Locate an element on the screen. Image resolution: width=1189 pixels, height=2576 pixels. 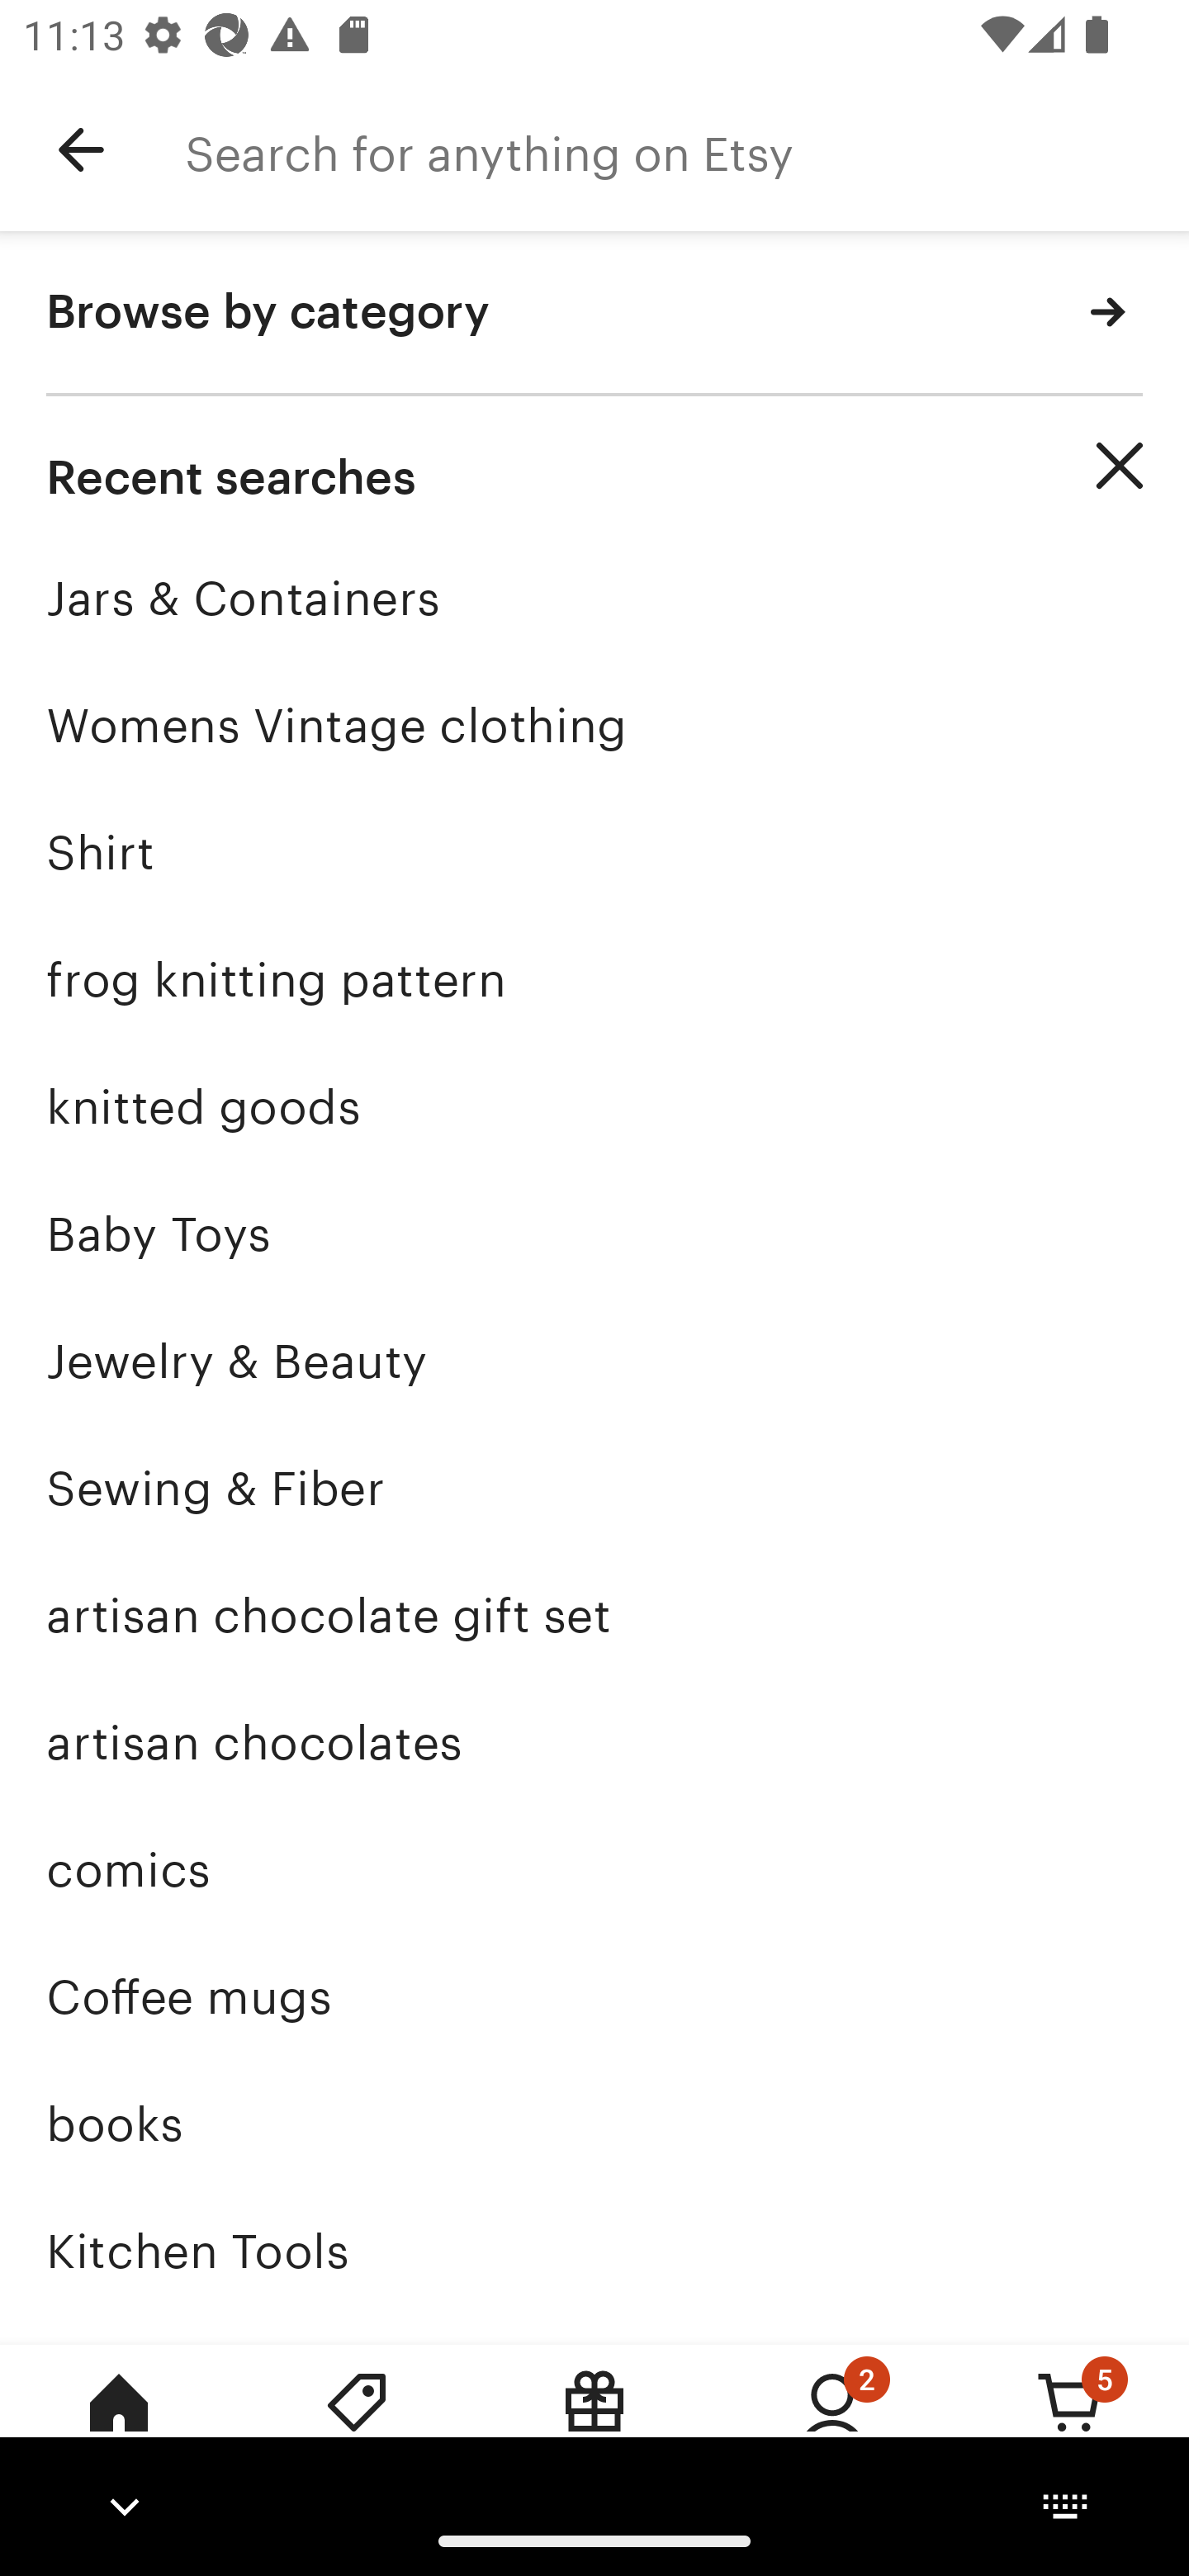
Gift Mode is located at coordinates (594, 2425).